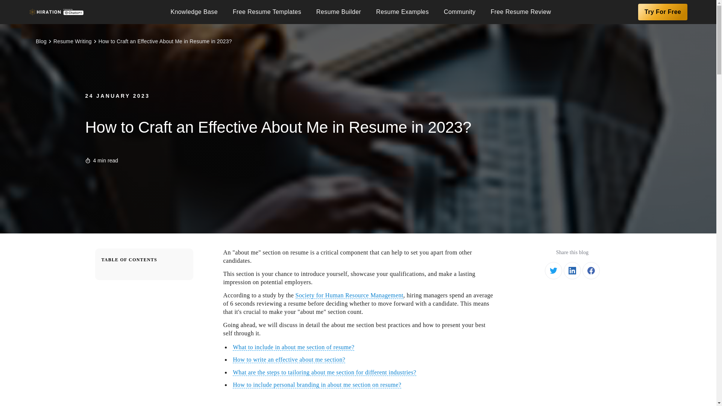 This screenshot has height=406, width=722. I want to click on Society for Human Resource Management, so click(349, 295).